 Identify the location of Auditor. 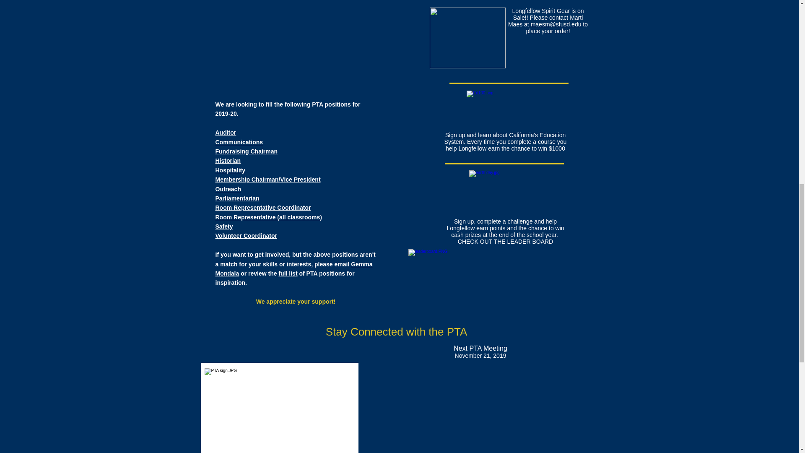
(226, 133).